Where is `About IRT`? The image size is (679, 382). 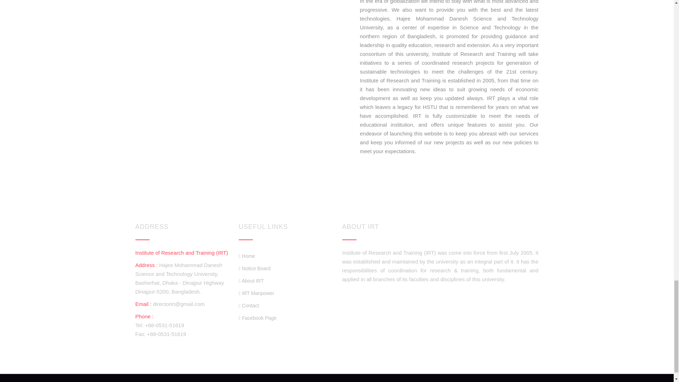
About IRT is located at coordinates (251, 281).